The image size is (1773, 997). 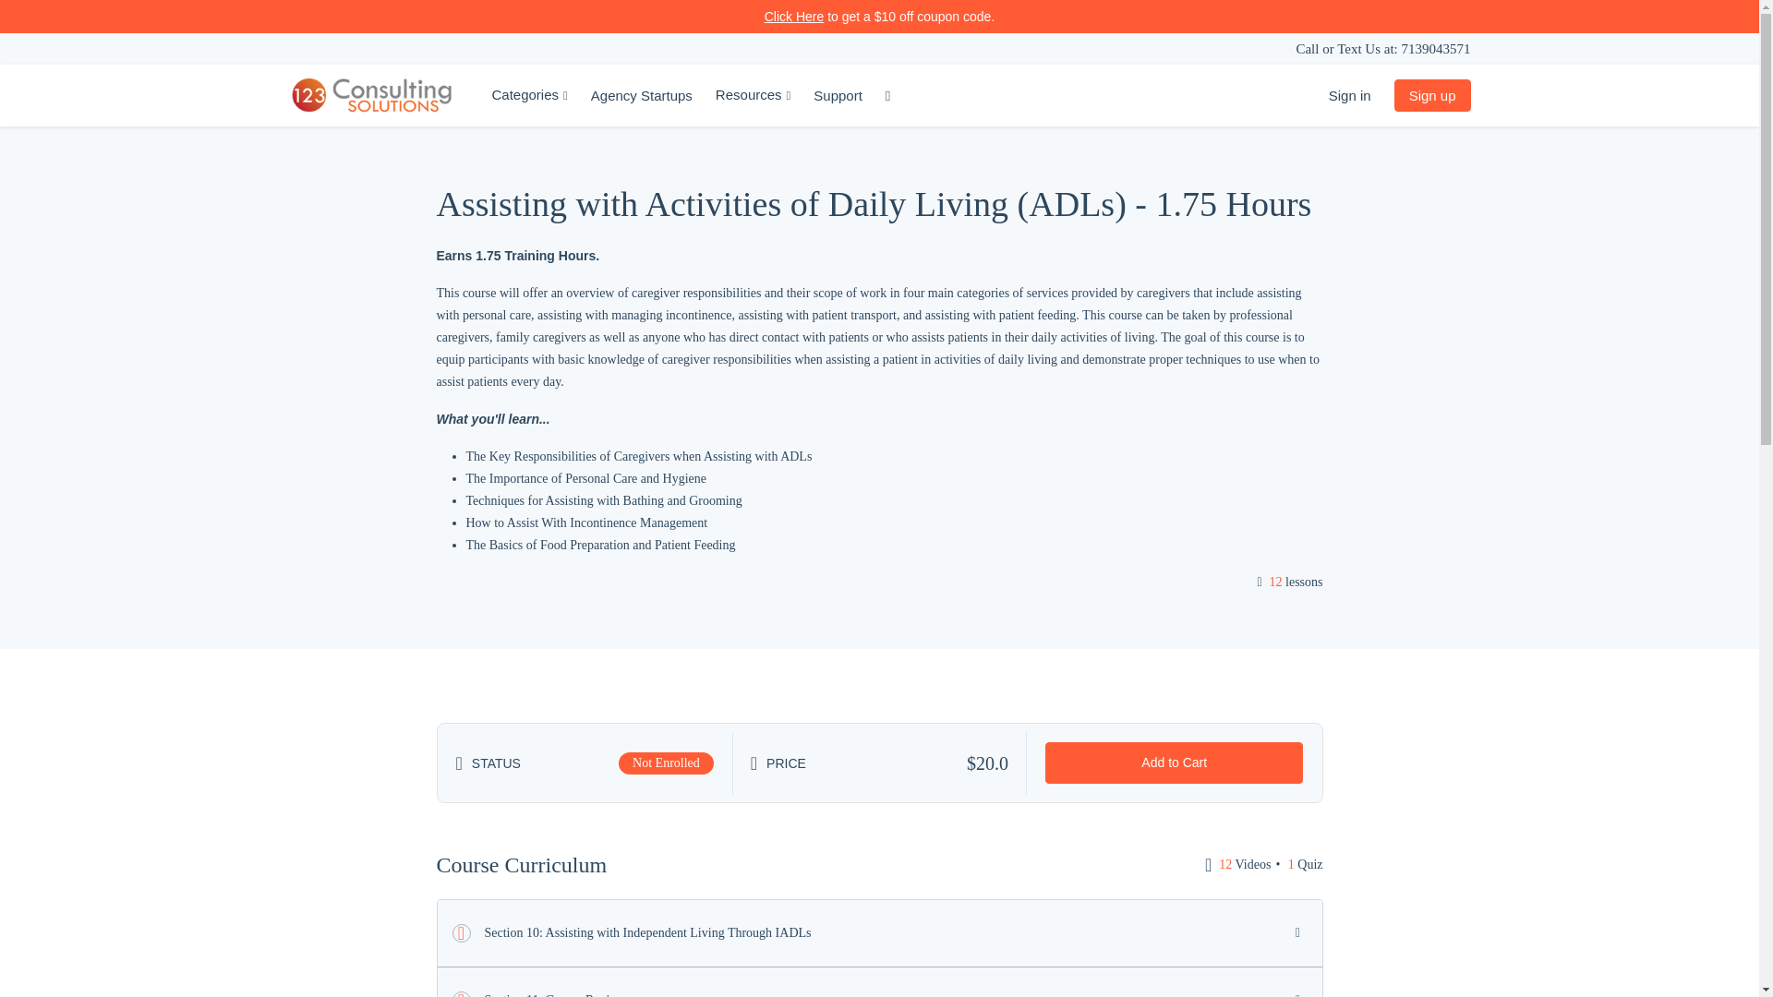 I want to click on Sign up, so click(x=1433, y=96).